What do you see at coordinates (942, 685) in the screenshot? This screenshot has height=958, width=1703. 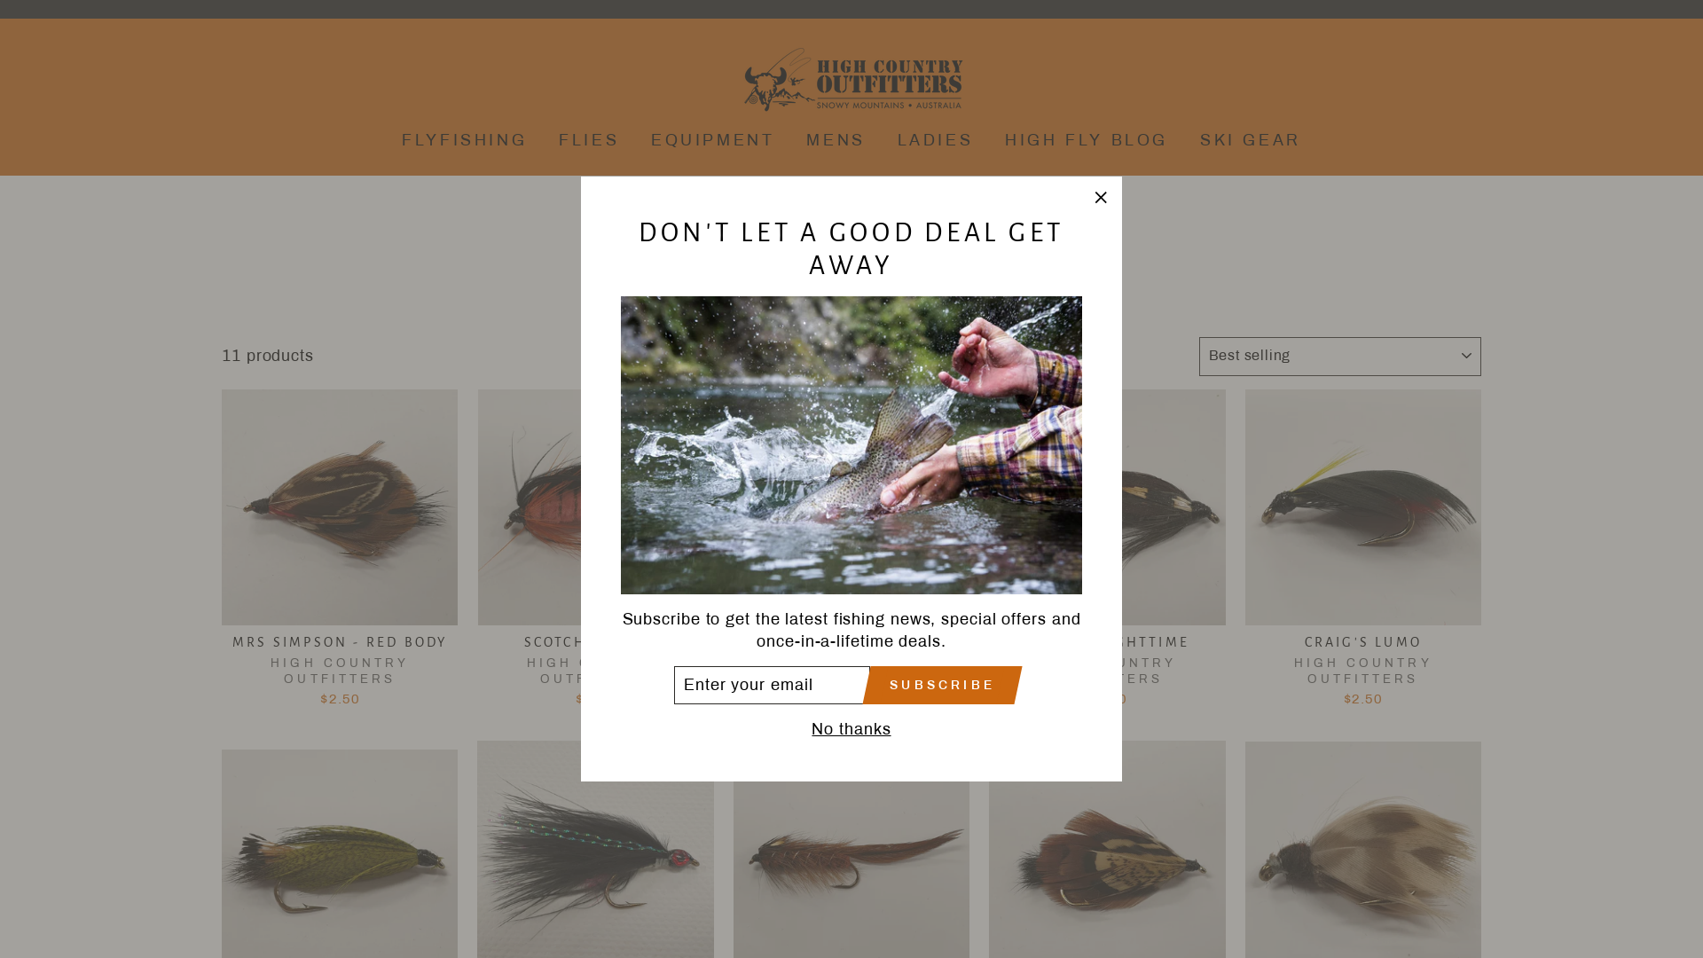 I see `SUBSCRIBE` at bounding box center [942, 685].